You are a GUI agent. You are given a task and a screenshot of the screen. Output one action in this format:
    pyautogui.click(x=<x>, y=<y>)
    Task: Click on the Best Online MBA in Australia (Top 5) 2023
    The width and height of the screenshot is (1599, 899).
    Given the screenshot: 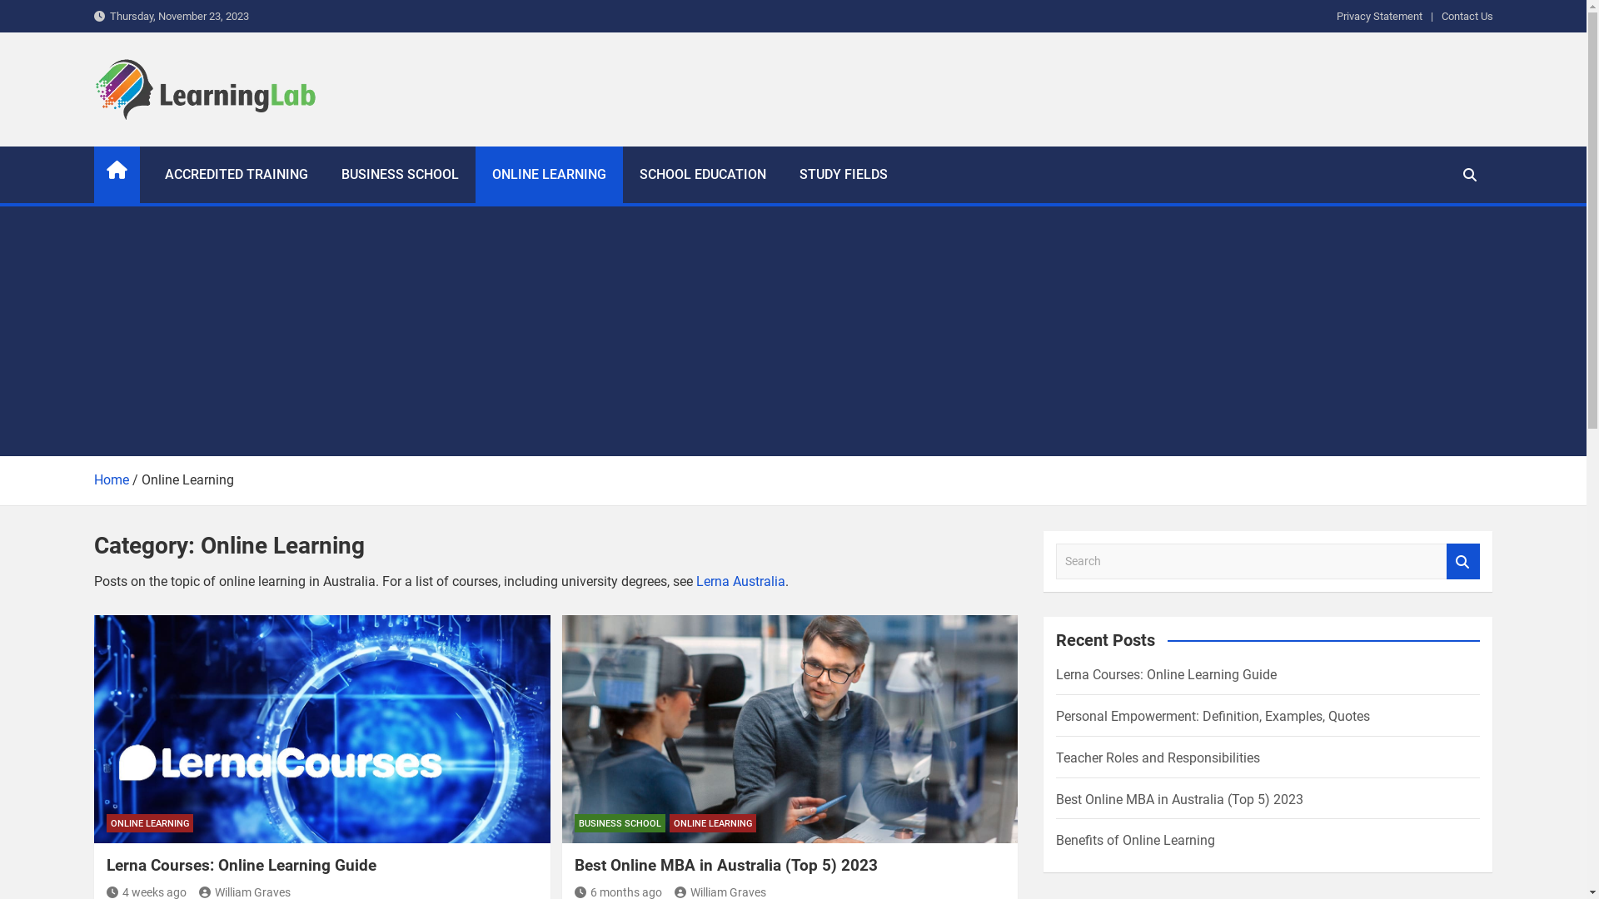 What is the action you would take?
    pyautogui.click(x=1179, y=799)
    